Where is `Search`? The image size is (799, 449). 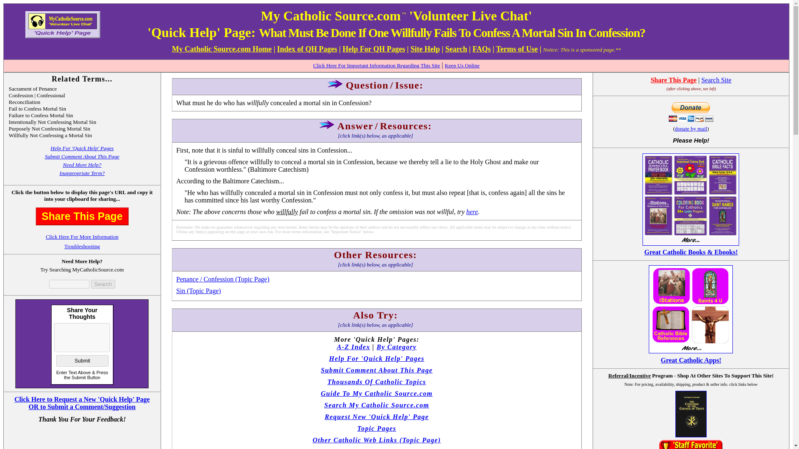
Search is located at coordinates (456, 49).